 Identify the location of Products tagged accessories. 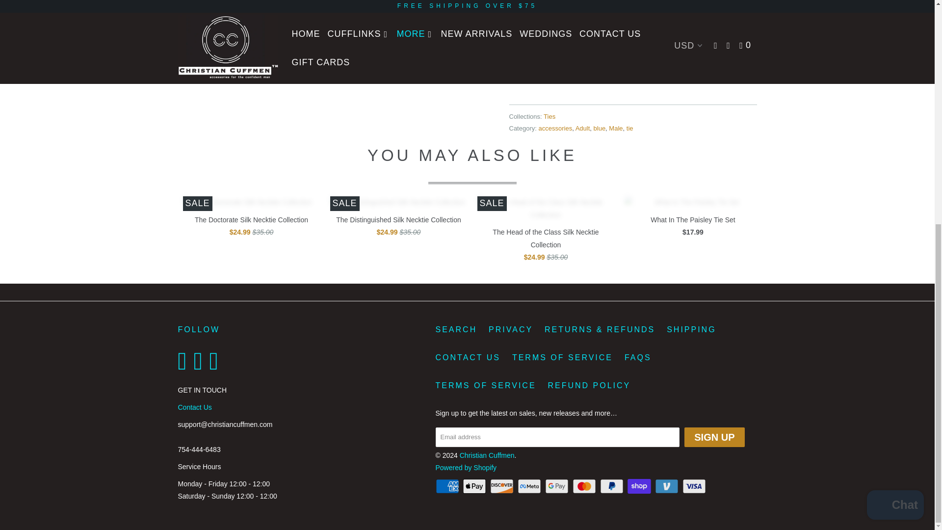
(555, 128).